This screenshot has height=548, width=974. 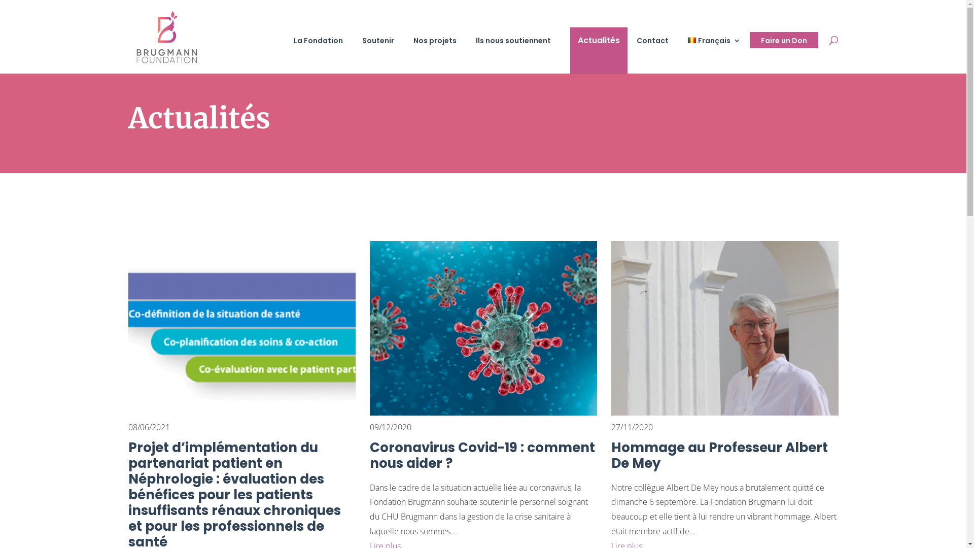 What do you see at coordinates (657, 55) in the screenshot?
I see `Contact` at bounding box center [657, 55].